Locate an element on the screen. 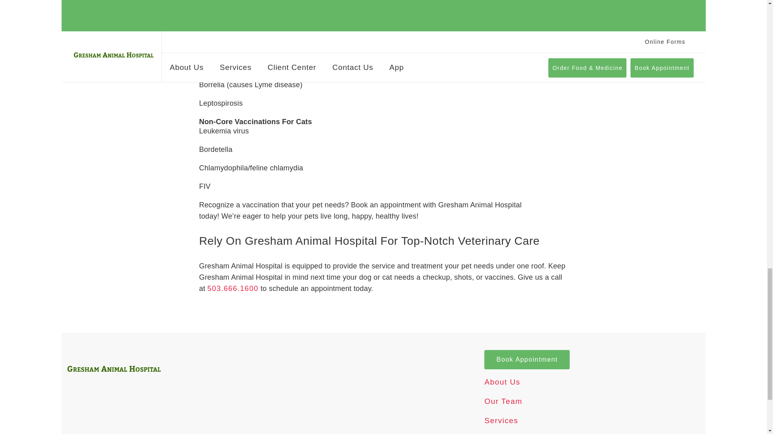 The width and height of the screenshot is (773, 434). About Us is located at coordinates (502, 398).